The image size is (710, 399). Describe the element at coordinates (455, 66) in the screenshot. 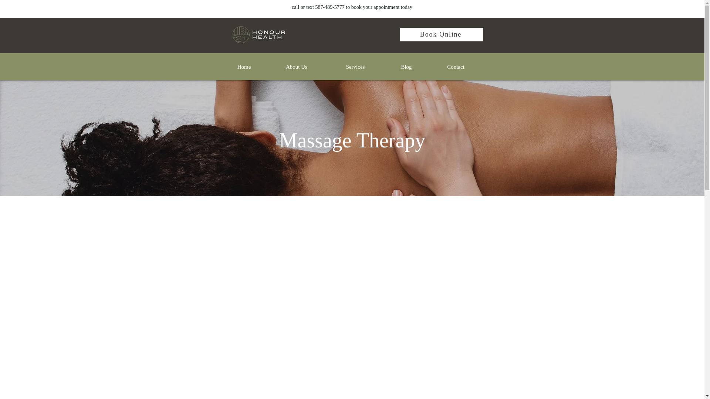

I see `Contact` at that location.